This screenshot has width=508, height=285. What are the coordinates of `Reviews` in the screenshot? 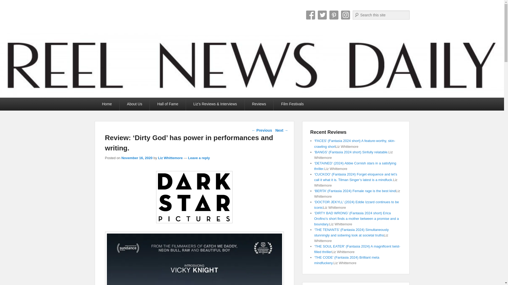 It's located at (259, 104).